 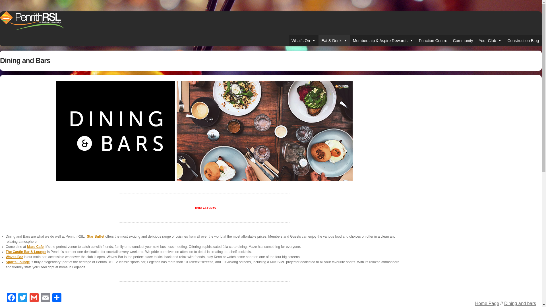 What do you see at coordinates (433, 41) in the screenshot?
I see `Function Centre` at bounding box center [433, 41].